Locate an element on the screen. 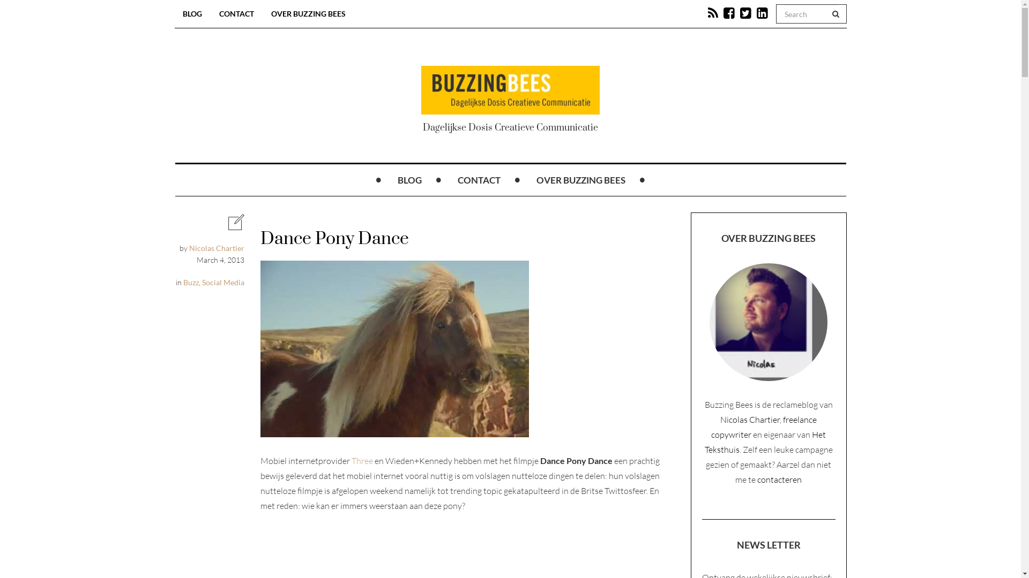 The width and height of the screenshot is (1029, 578). OVER BUZZING BEES is located at coordinates (581, 180).